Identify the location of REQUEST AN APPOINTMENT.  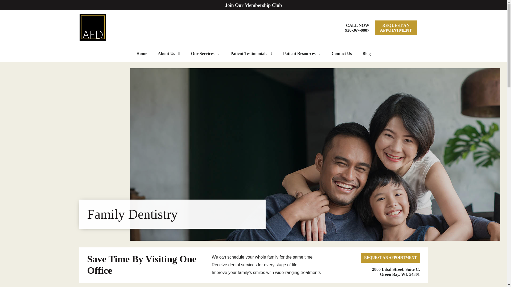
(357, 28).